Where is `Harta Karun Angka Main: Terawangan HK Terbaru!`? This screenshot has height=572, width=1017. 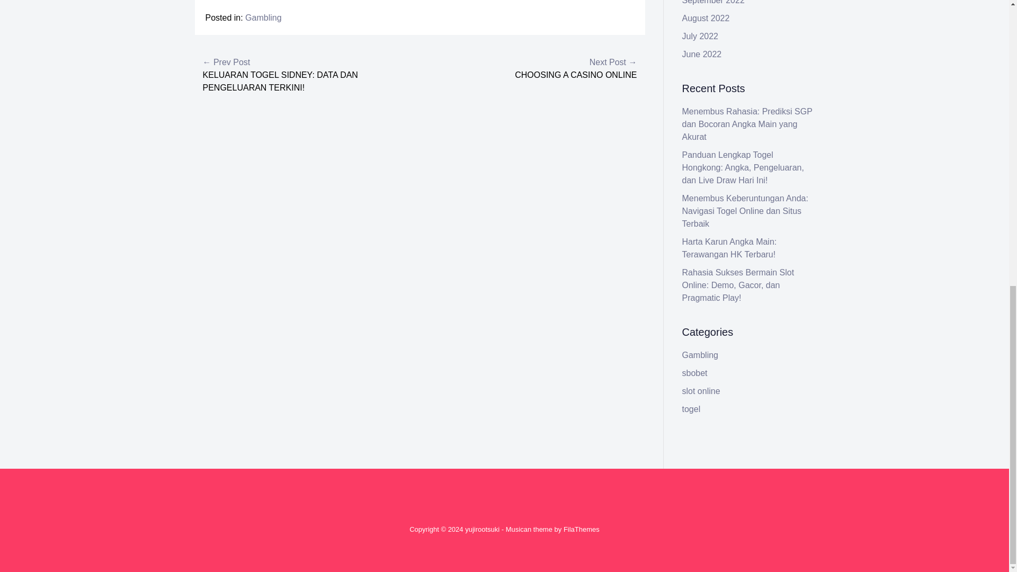 Harta Karun Angka Main: Terawangan HK Terbaru! is located at coordinates (729, 248).